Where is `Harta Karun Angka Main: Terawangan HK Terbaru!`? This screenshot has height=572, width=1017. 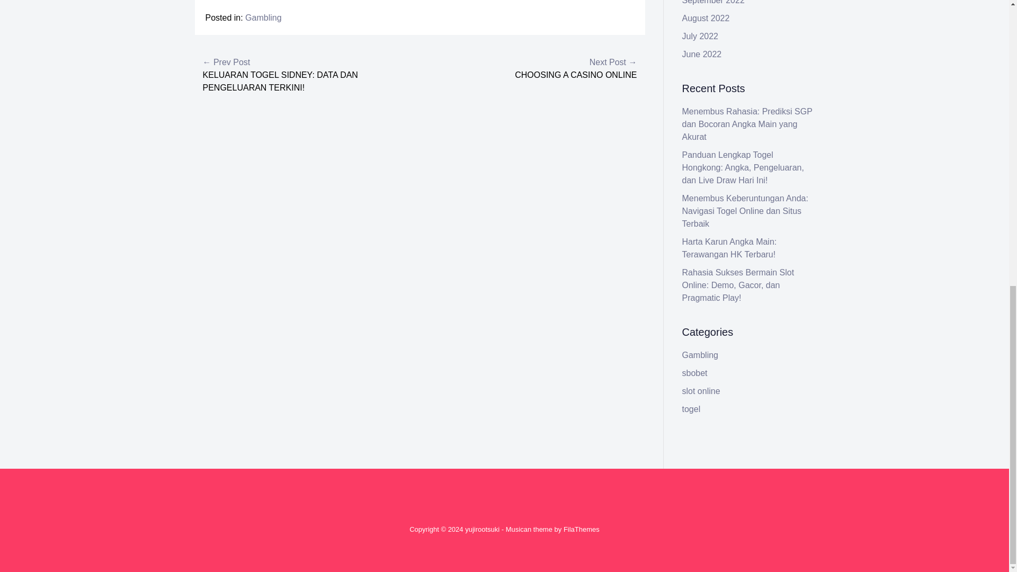 Harta Karun Angka Main: Terawangan HK Terbaru! is located at coordinates (729, 248).